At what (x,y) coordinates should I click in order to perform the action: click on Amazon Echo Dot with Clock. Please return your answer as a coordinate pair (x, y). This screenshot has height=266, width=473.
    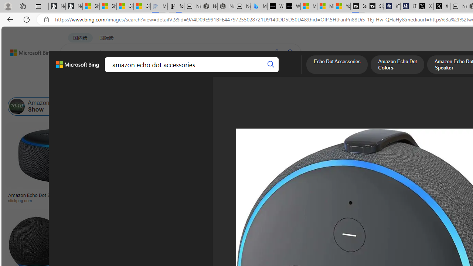
    Looking at the image, I should click on (290, 106).